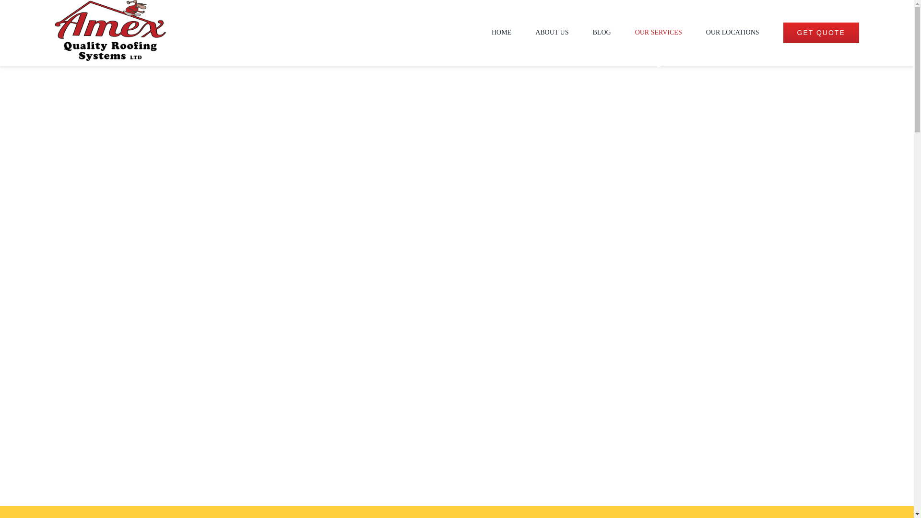 The height and width of the screenshot is (518, 921). I want to click on OUR SERVICES, so click(659, 33).